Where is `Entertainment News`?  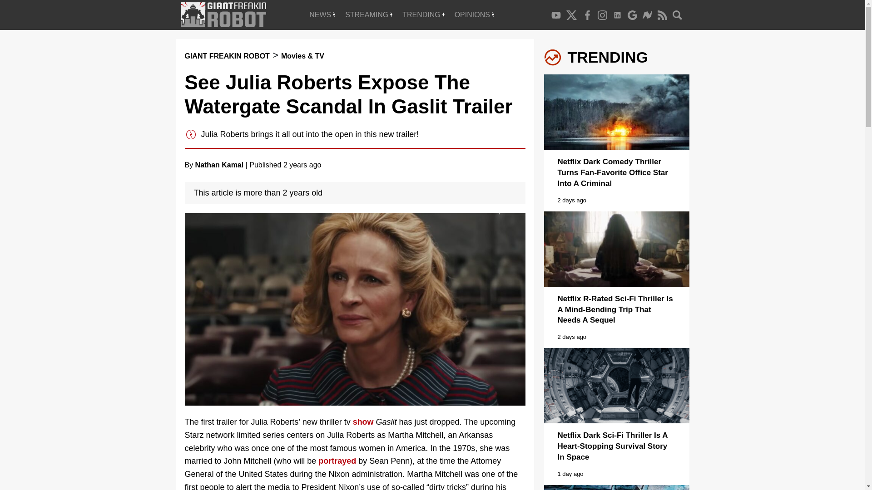
Entertainment News is located at coordinates (322, 15).